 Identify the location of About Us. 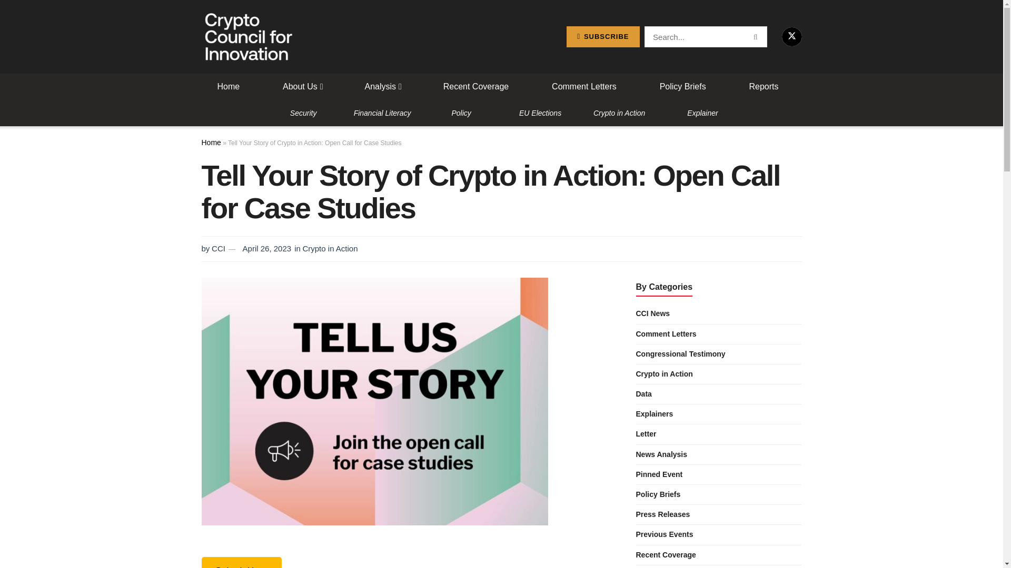
(302, 87).